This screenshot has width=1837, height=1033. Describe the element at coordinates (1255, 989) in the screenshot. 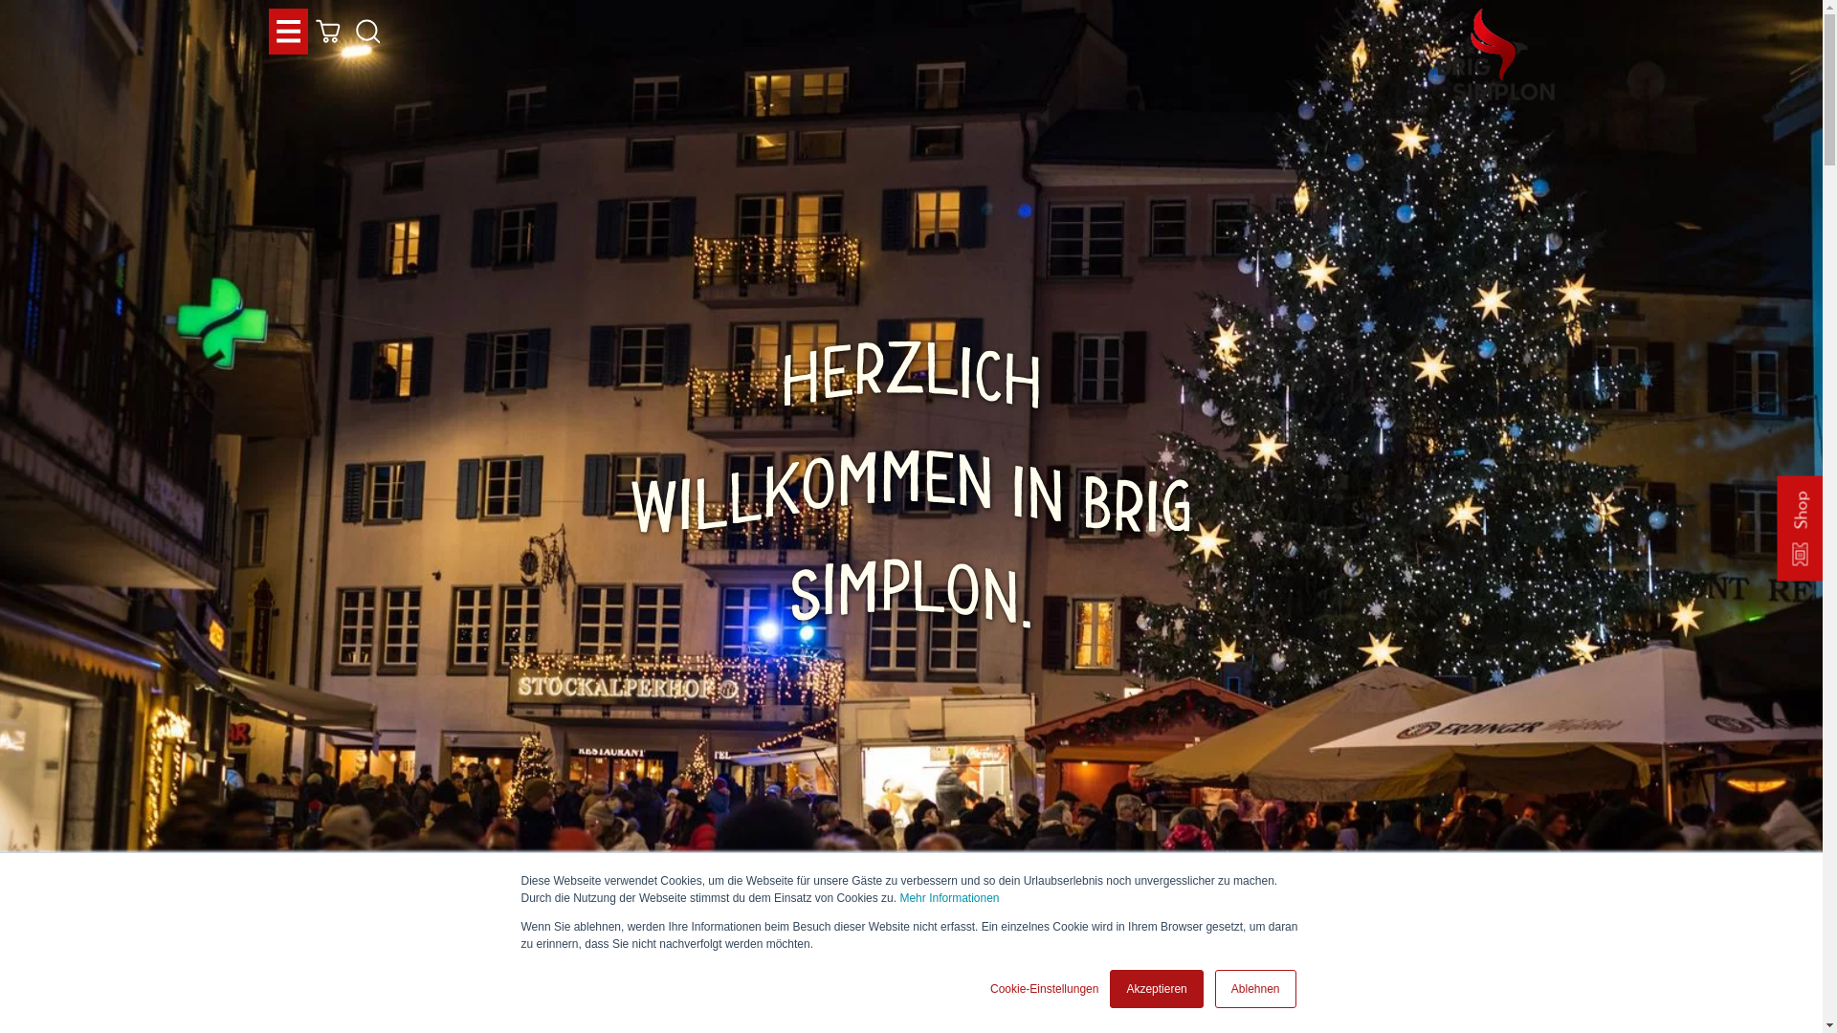

I see `Ablehnen` at that location.